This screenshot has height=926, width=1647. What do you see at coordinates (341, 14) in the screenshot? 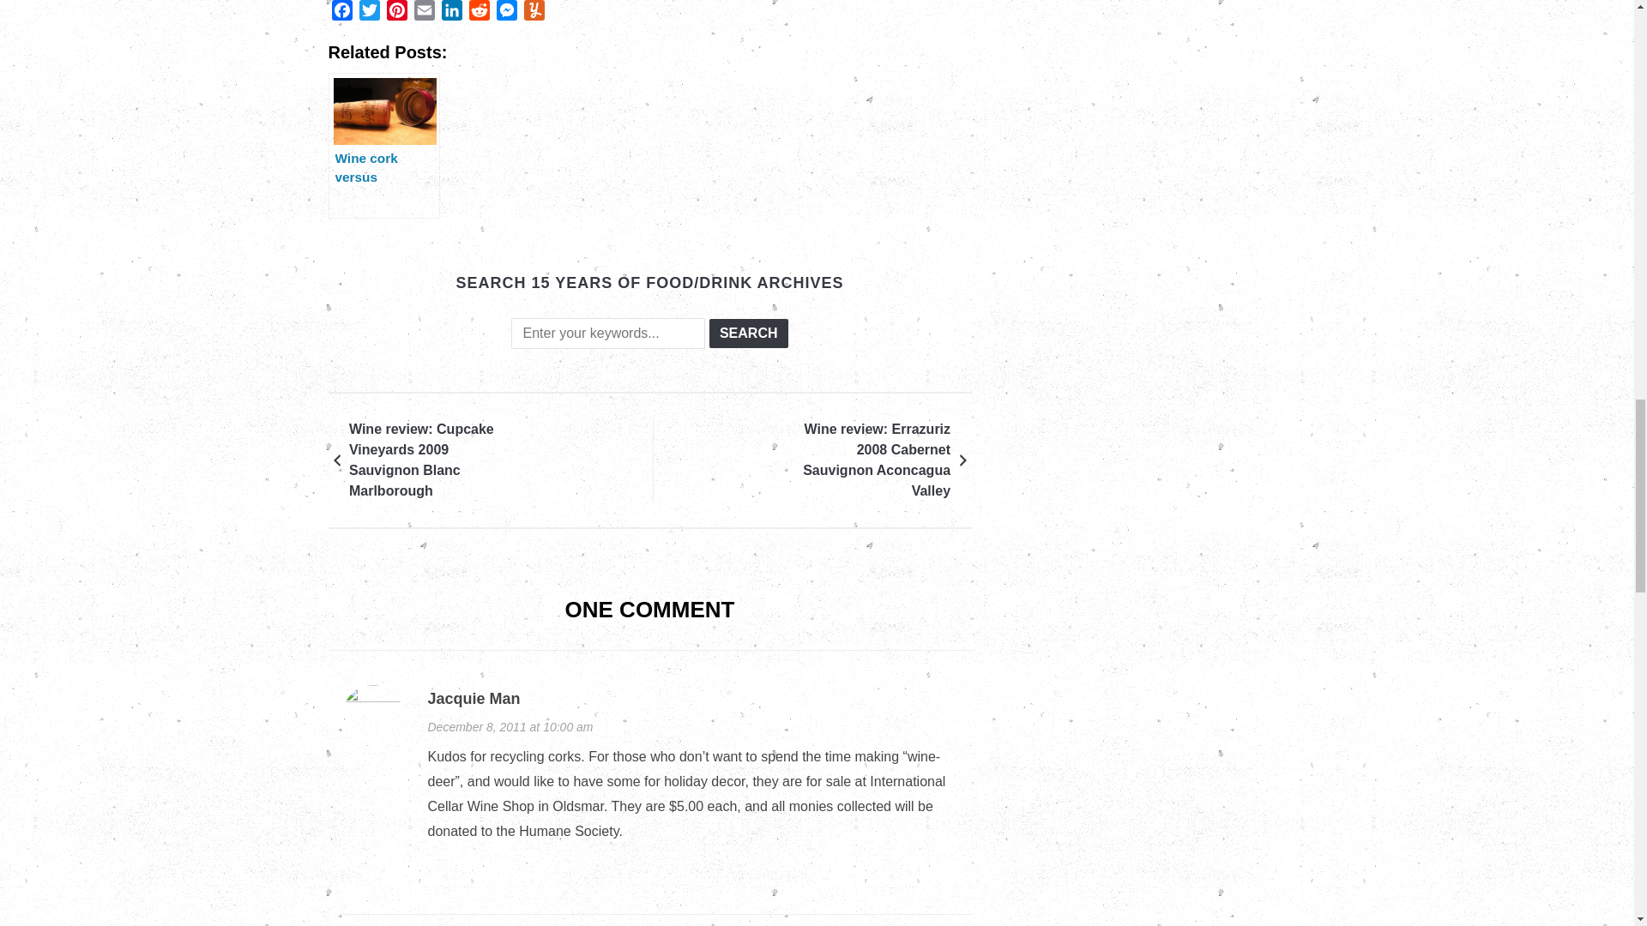
I see `Facebook` at bounding box center [341, 14].